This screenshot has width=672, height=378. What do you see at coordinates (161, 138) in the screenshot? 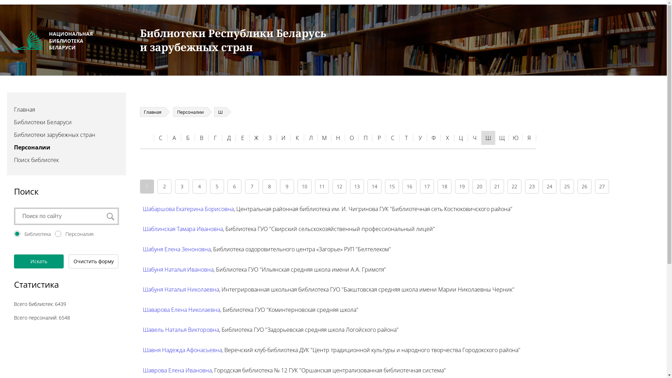
I see `C` at bounding box center [161, 138].